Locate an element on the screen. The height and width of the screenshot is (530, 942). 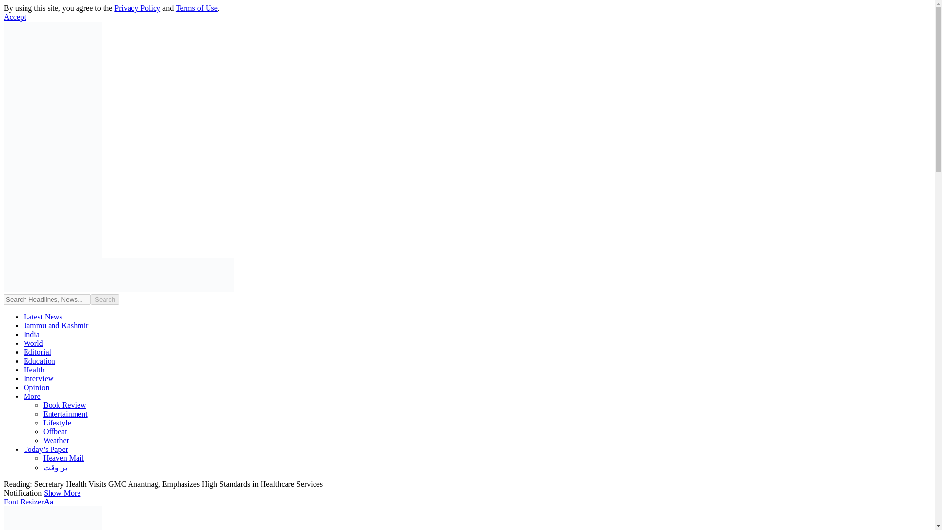
Interview is located at coordinates (38, 378).